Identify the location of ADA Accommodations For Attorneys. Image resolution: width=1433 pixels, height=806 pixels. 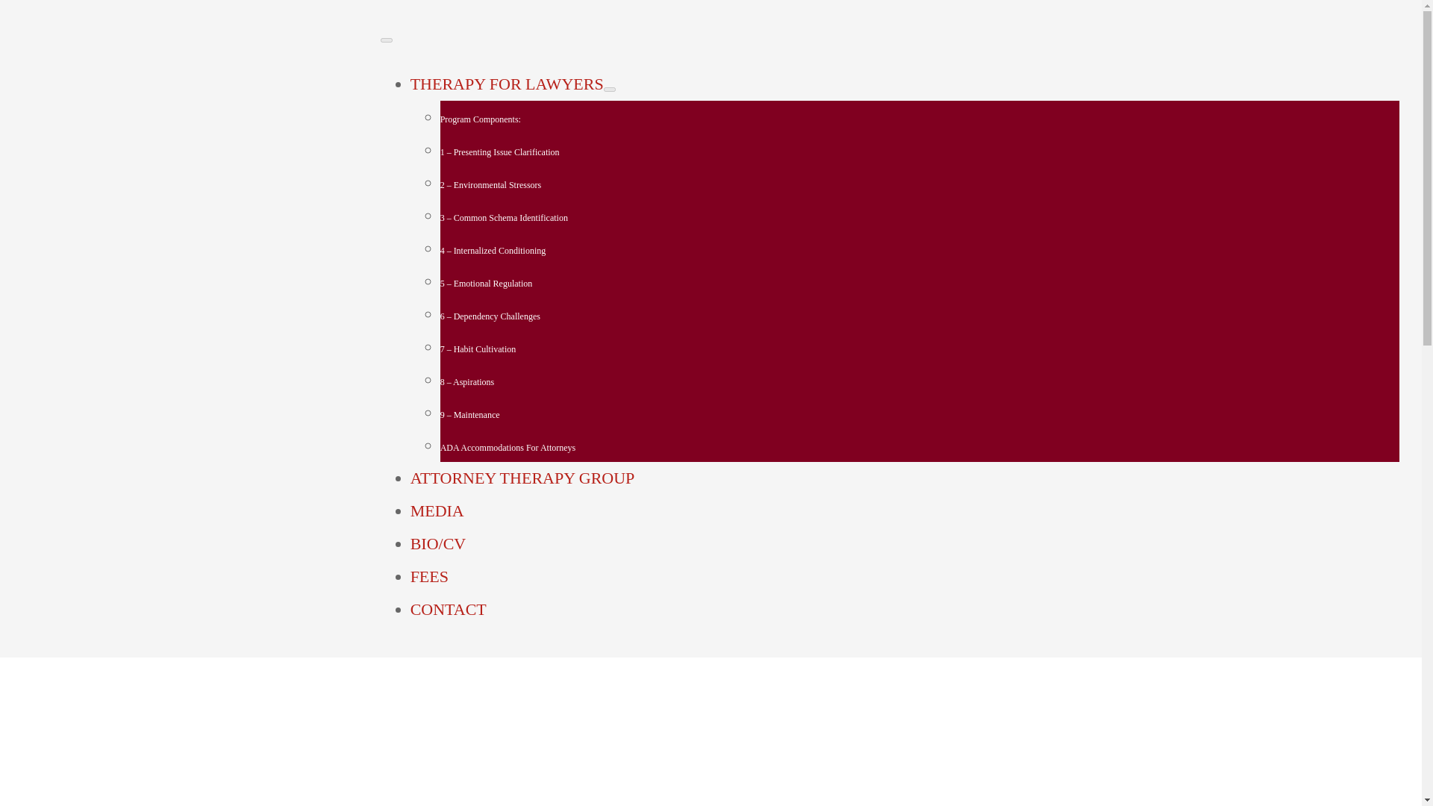
(508, 447).